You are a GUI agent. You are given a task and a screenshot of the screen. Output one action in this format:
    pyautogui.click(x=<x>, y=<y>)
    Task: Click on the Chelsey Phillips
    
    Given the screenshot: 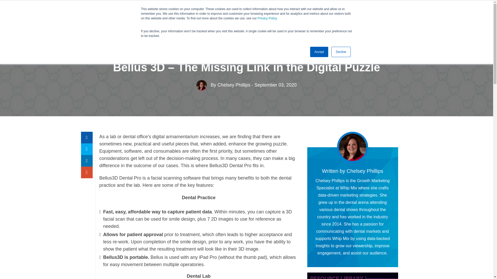 What is the action you would take?
    pyautogui.click(x=234, y=85)
    